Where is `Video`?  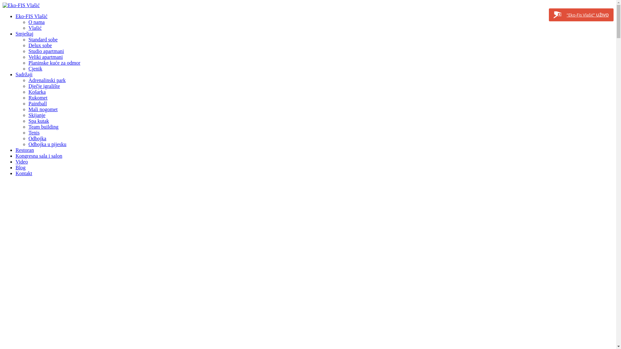 Video is located at coordinates (22, 162).